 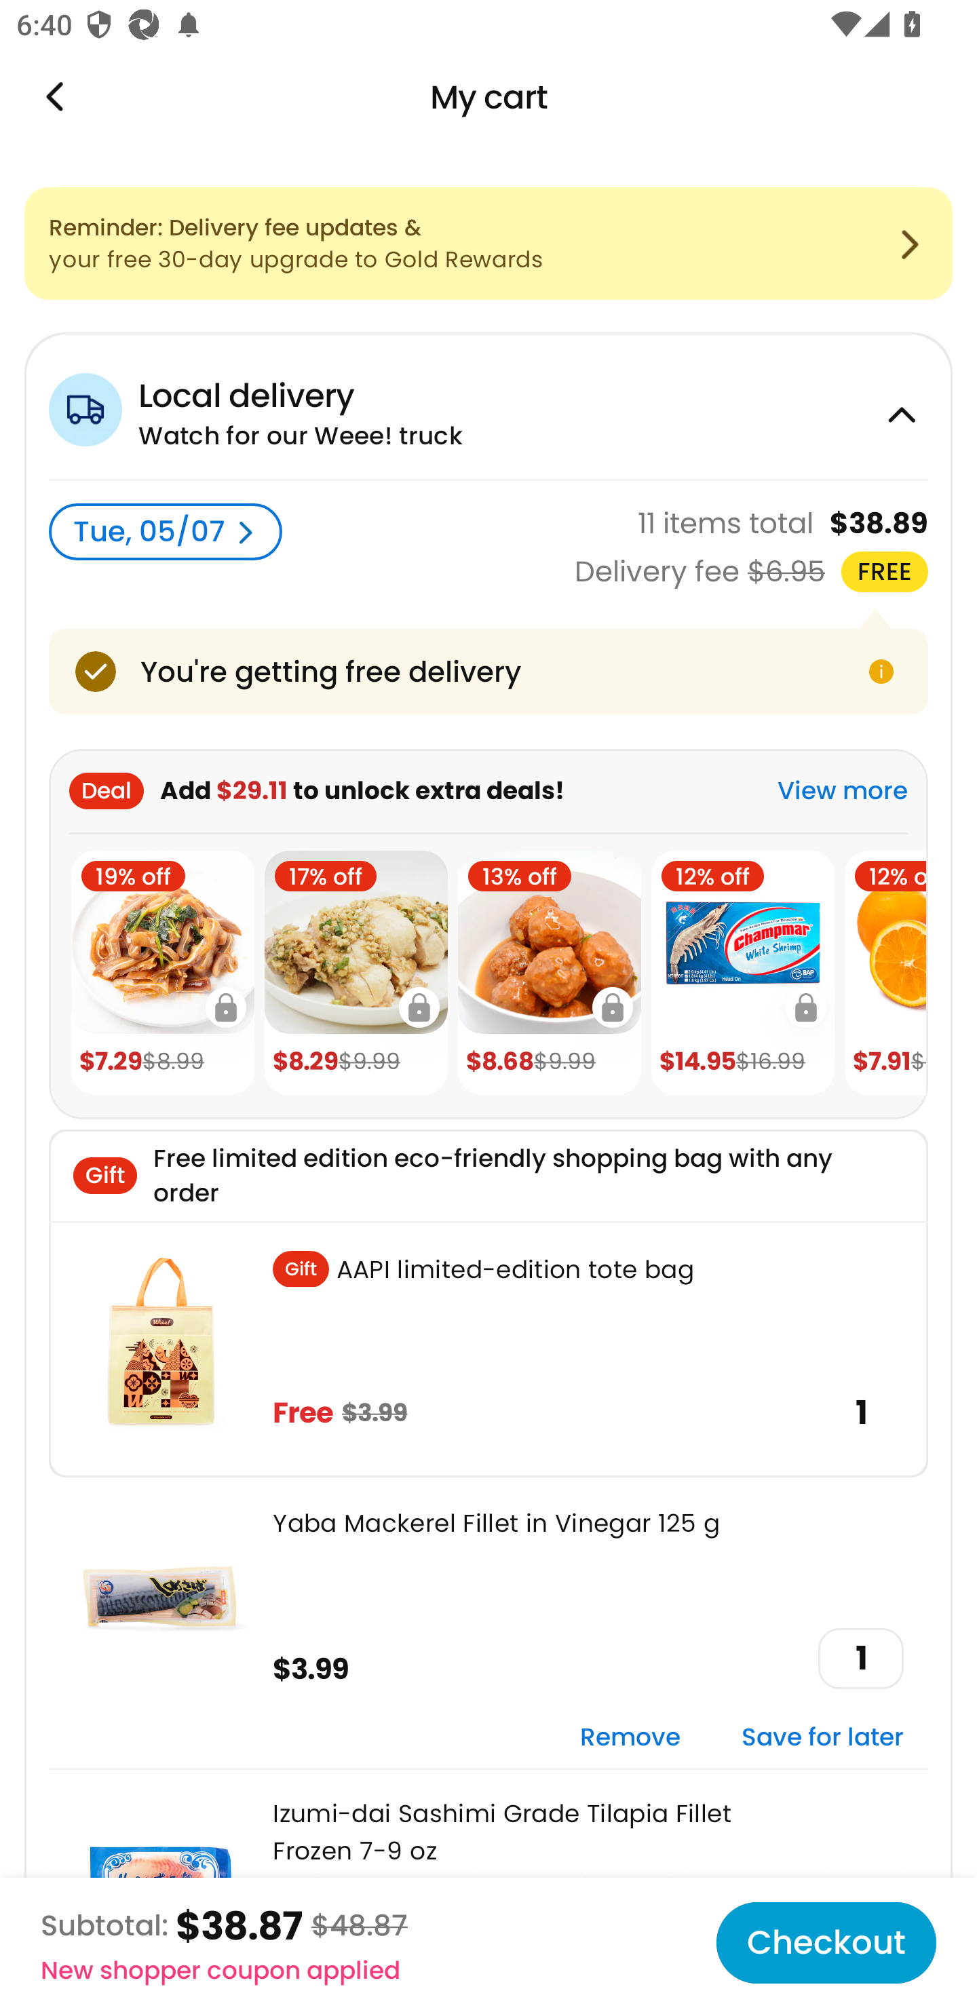 I want to click on 19% off $7.29 $8.99, so click(x=163, y=973).